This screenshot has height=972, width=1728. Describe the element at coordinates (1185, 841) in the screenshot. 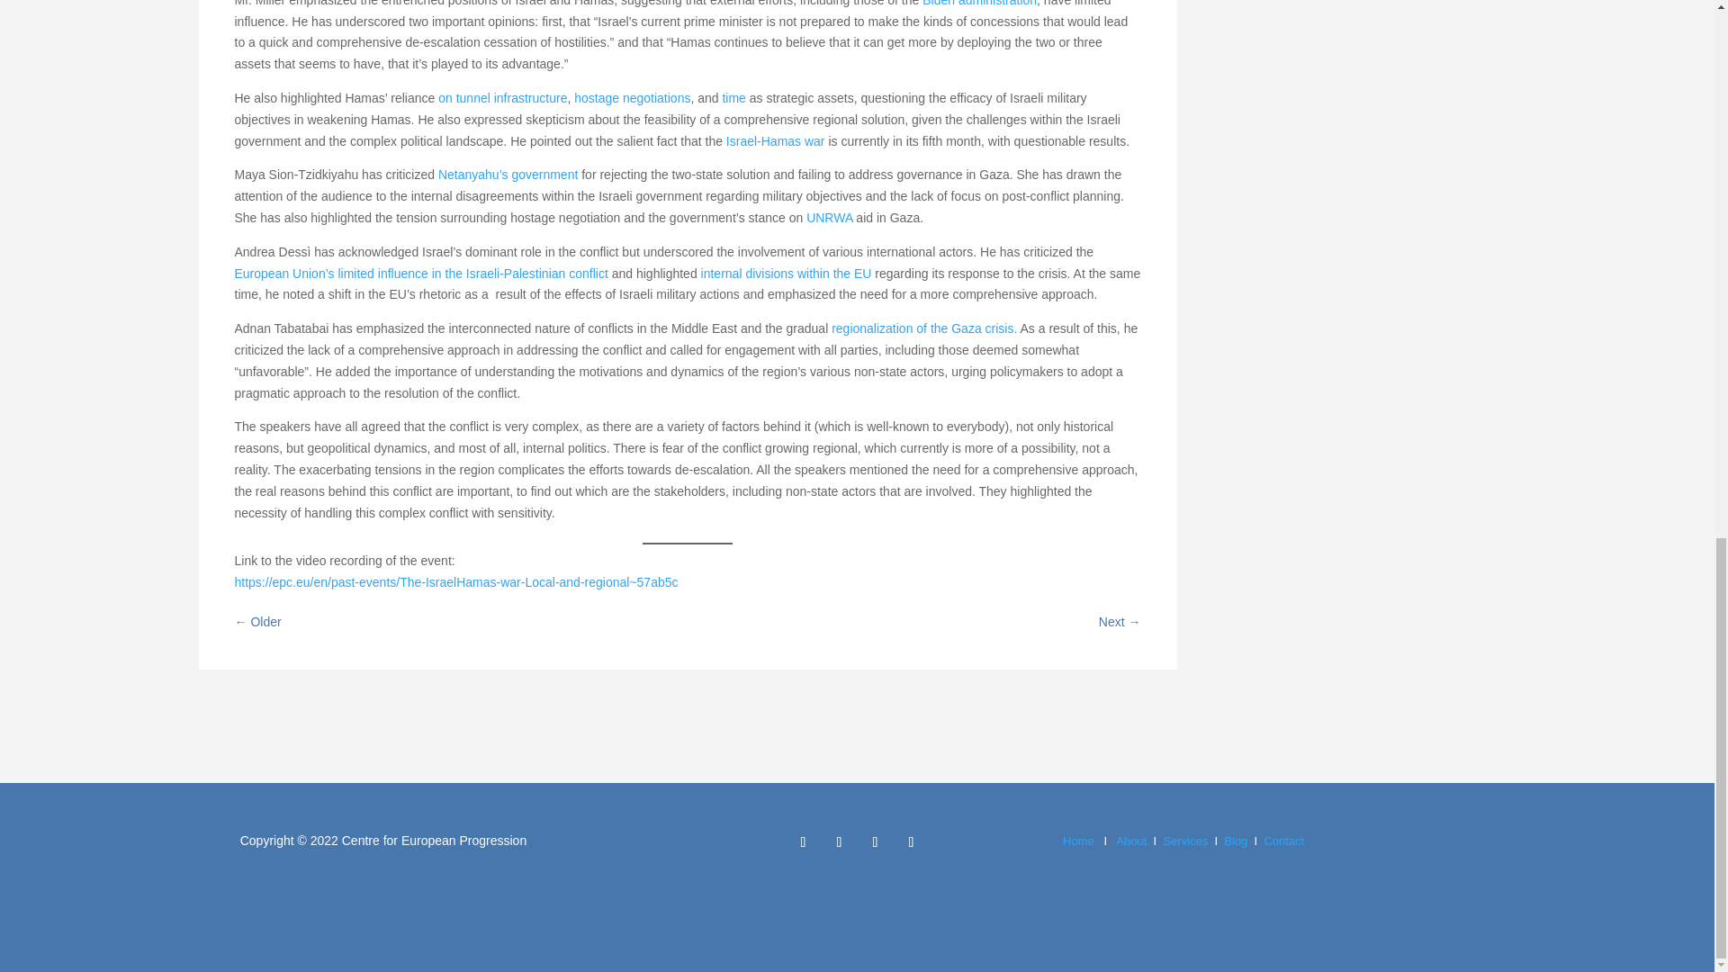

I see `Services` at that location.